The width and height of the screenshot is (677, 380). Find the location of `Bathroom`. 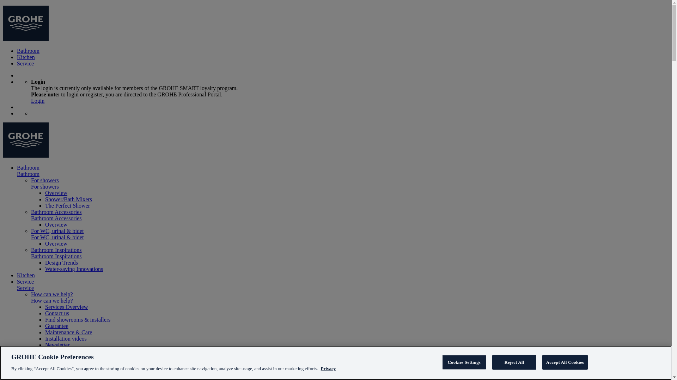

Bathroom is located at coordinates (28, 167).